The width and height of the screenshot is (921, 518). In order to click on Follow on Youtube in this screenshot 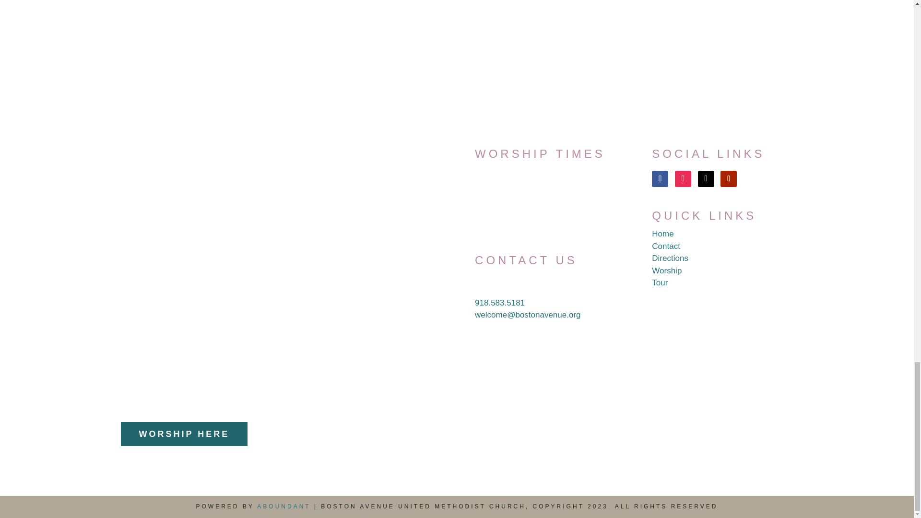, I will do `click(728, 178)`.